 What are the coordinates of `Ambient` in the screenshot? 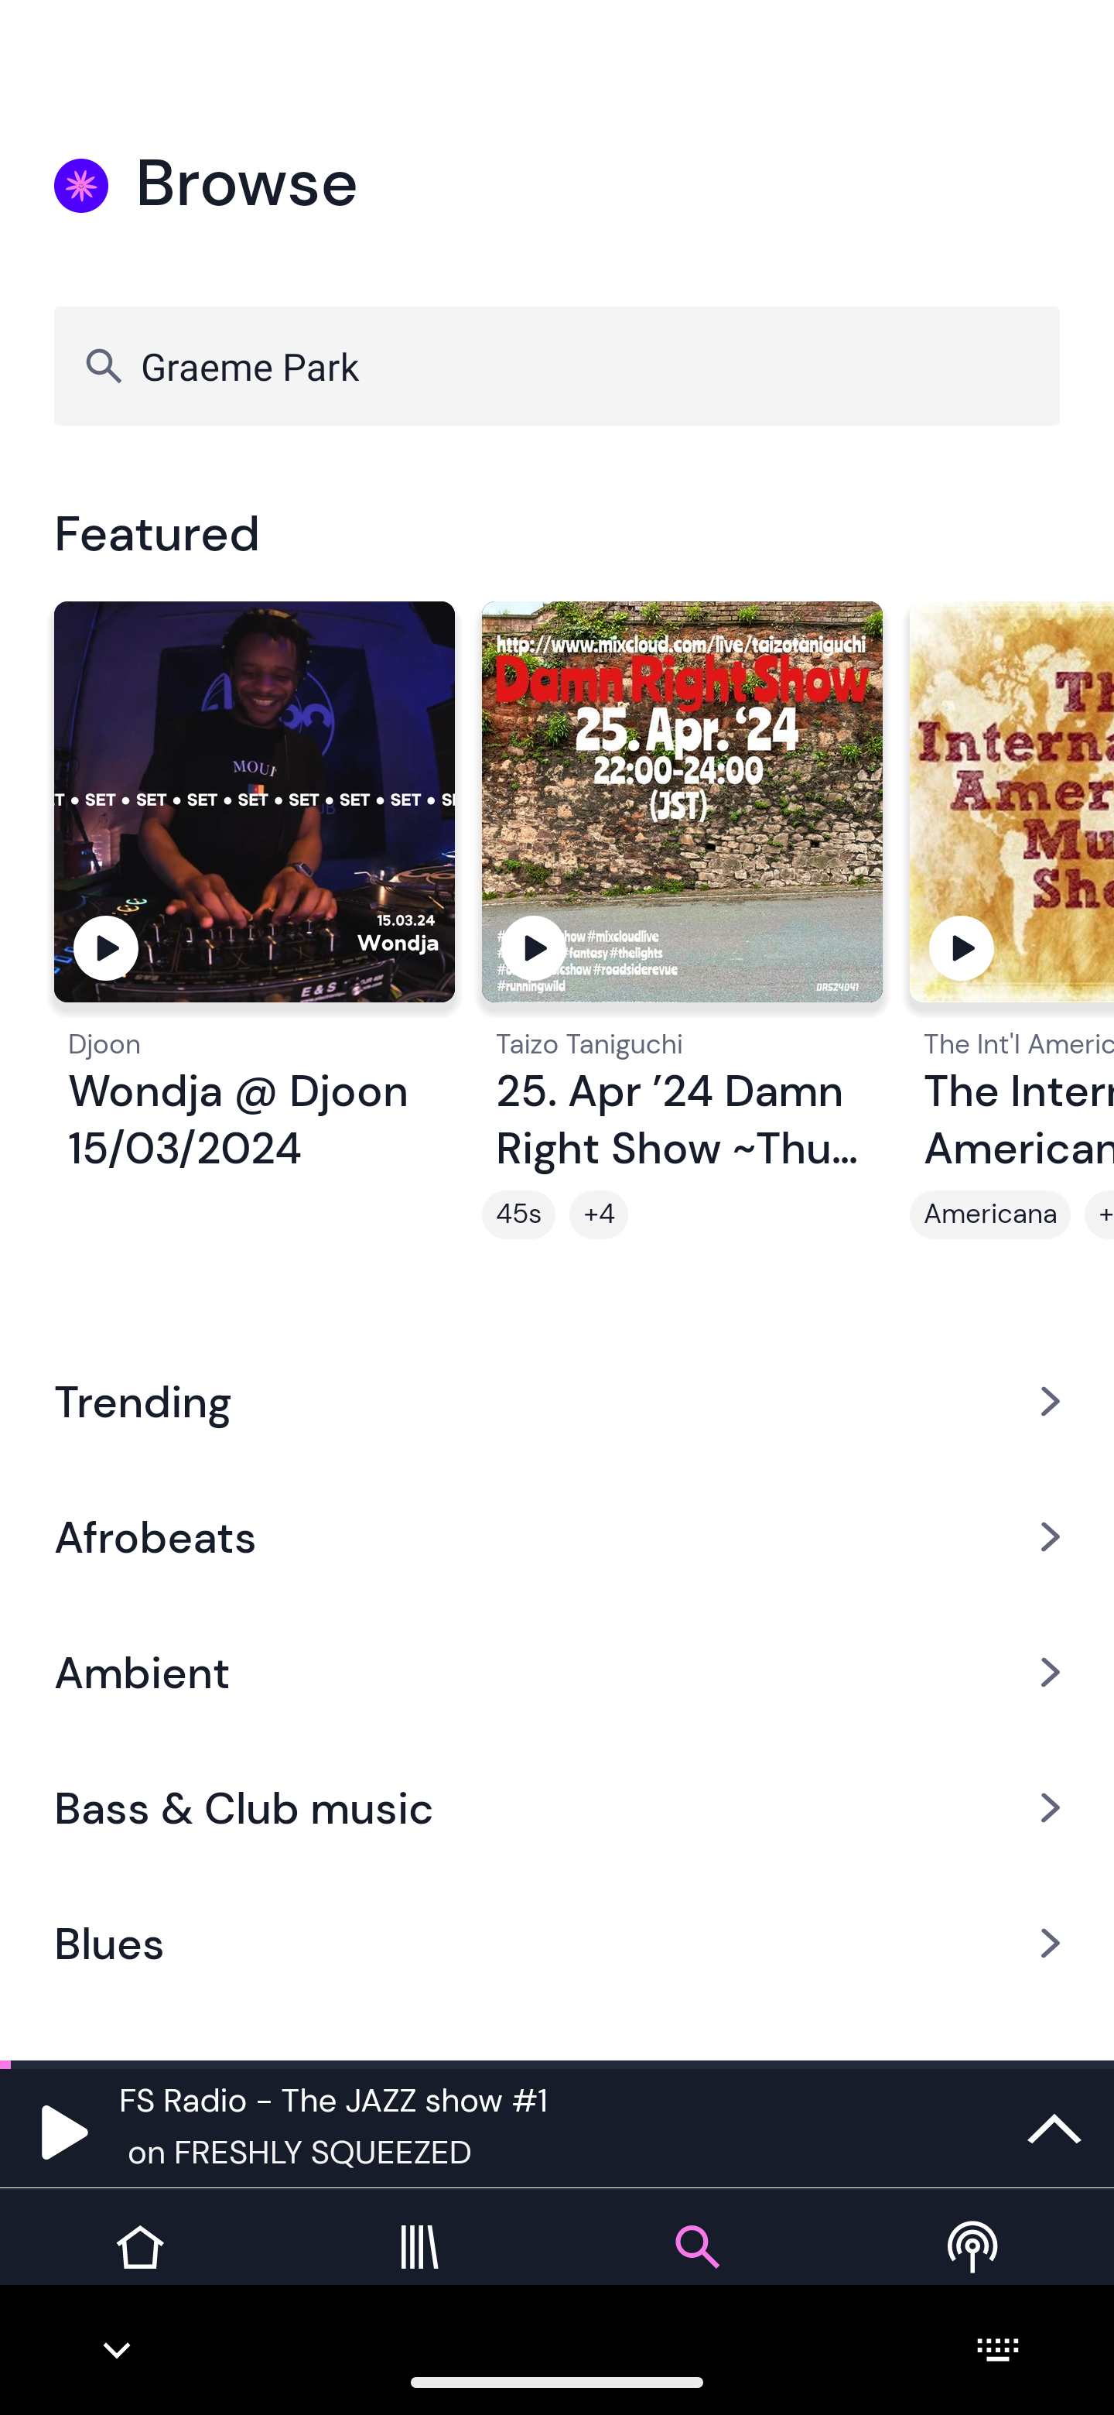 It's located at (557, 1672).